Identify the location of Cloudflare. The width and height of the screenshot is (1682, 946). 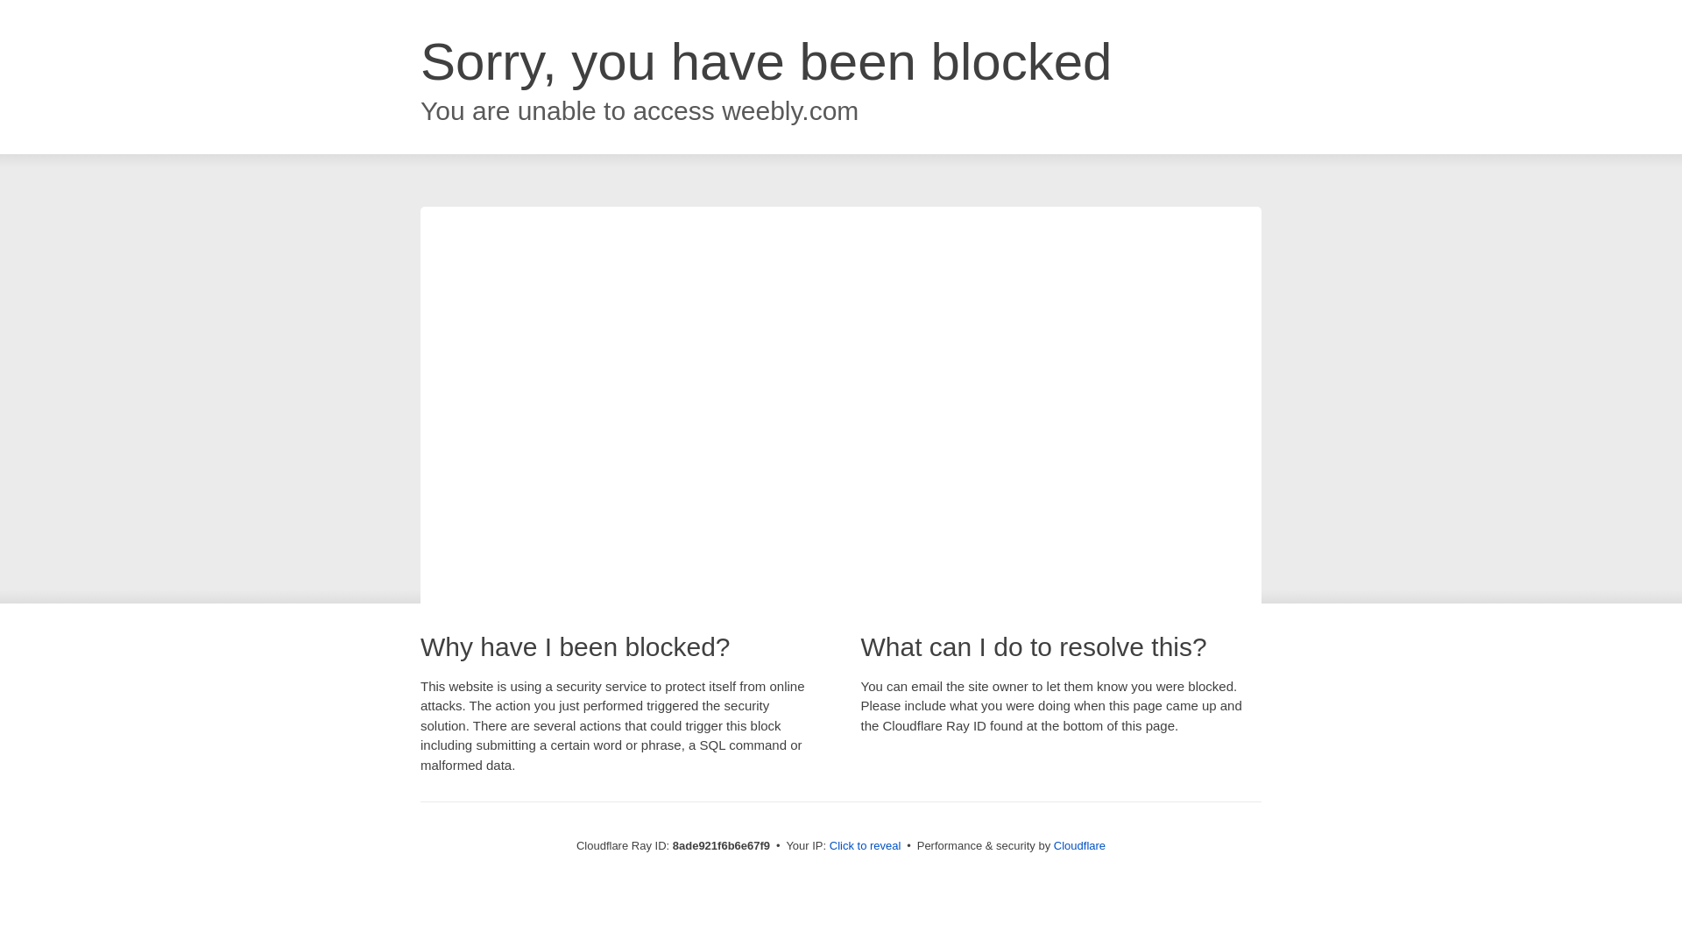
(1079, 845).